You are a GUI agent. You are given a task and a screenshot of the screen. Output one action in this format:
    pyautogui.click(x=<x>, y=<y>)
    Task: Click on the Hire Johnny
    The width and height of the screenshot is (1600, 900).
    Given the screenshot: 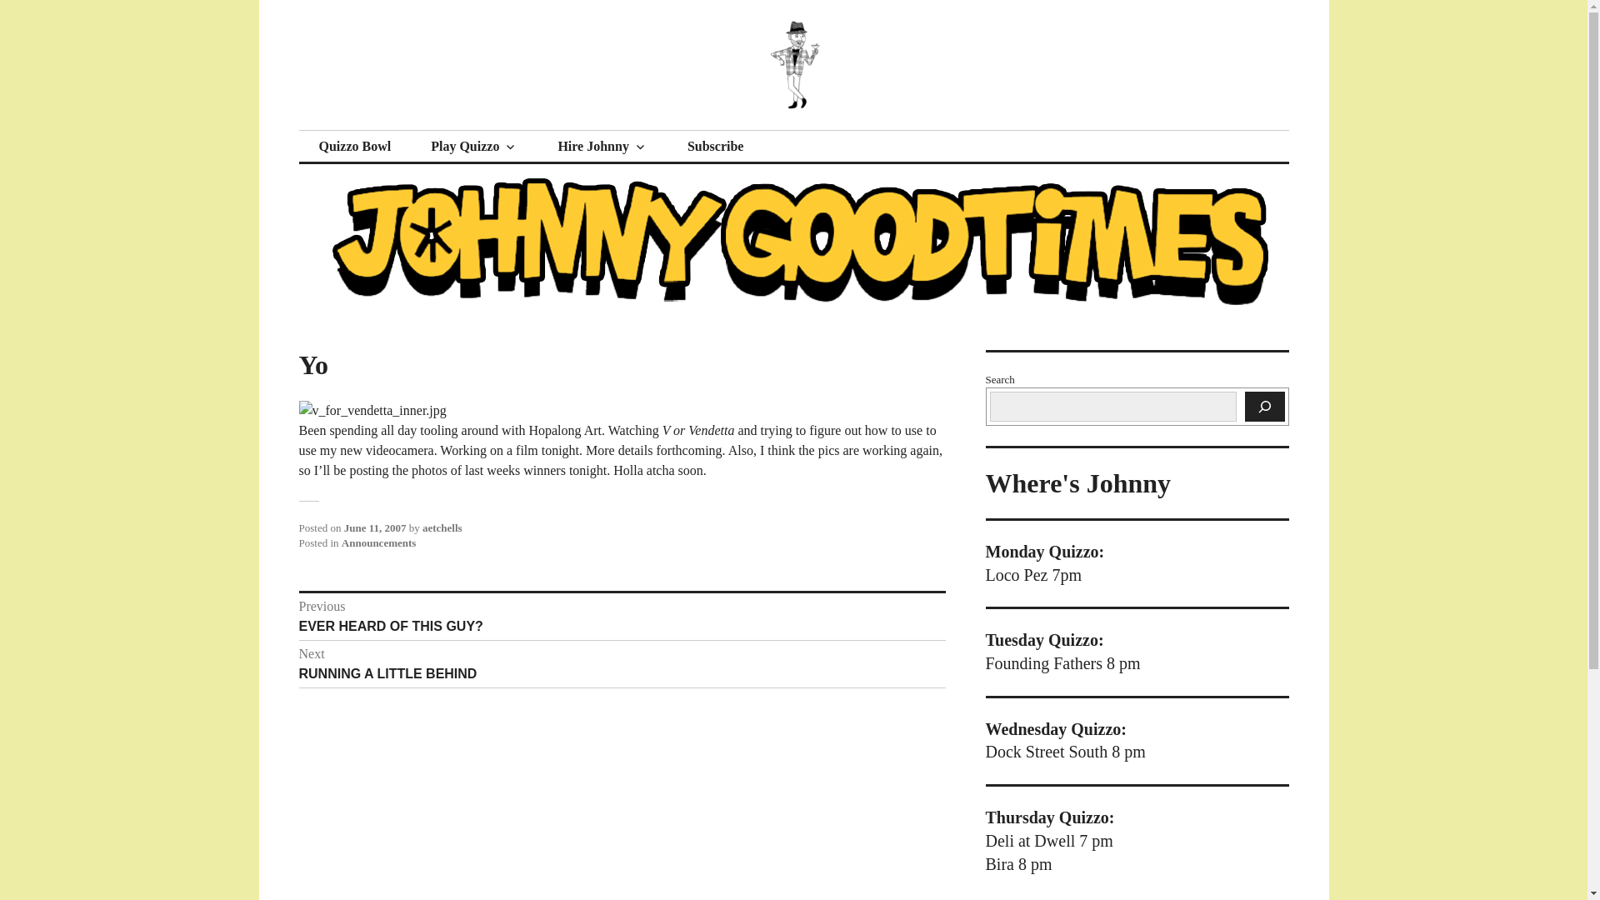 What is the action you would take?
    pyautogui.click(x=602, y=147)
    